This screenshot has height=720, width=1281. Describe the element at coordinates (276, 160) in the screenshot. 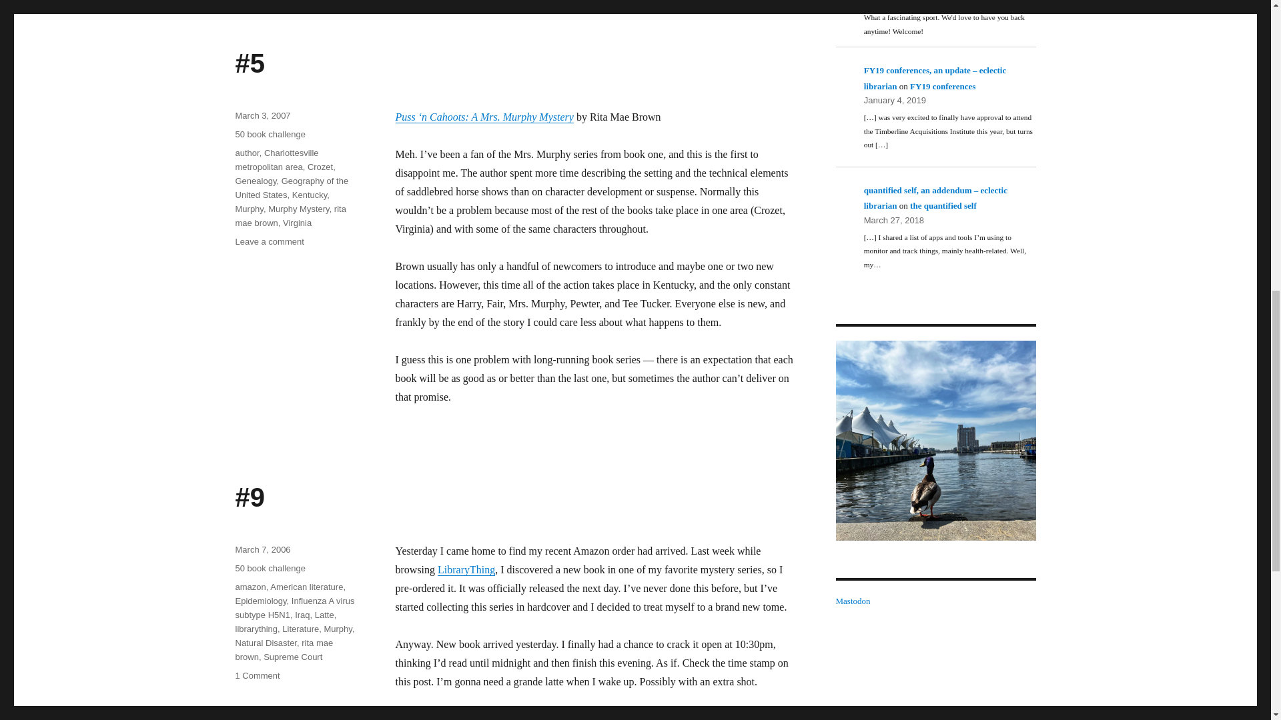

I see `Charlottesville metropolitan area` at that location.